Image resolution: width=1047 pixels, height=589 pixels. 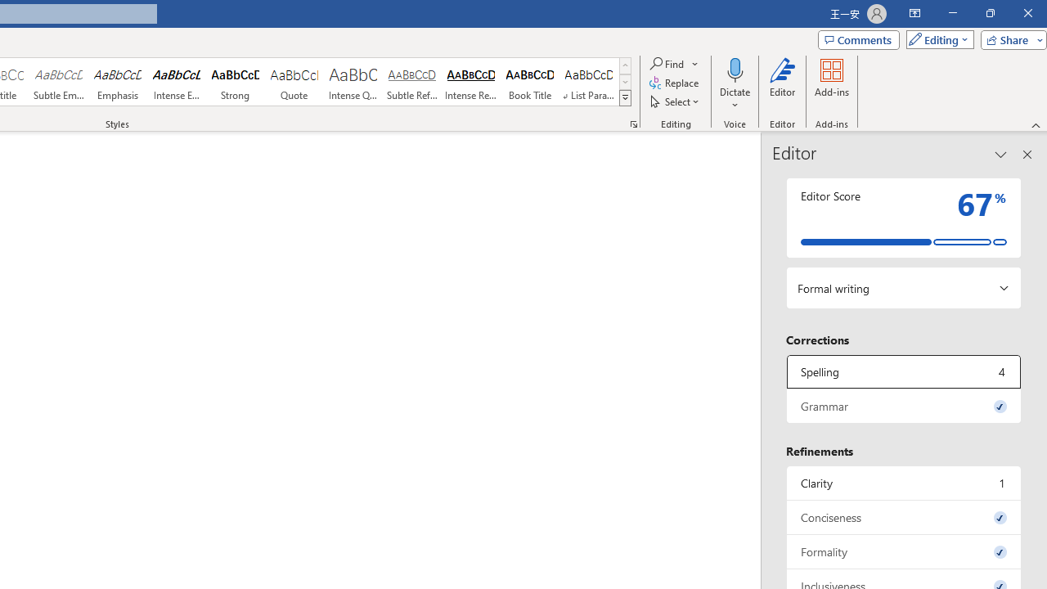 What do you see at coordinates (236, 82) in the screenshot?
I see `Strong` at bounding box center [236, 82].